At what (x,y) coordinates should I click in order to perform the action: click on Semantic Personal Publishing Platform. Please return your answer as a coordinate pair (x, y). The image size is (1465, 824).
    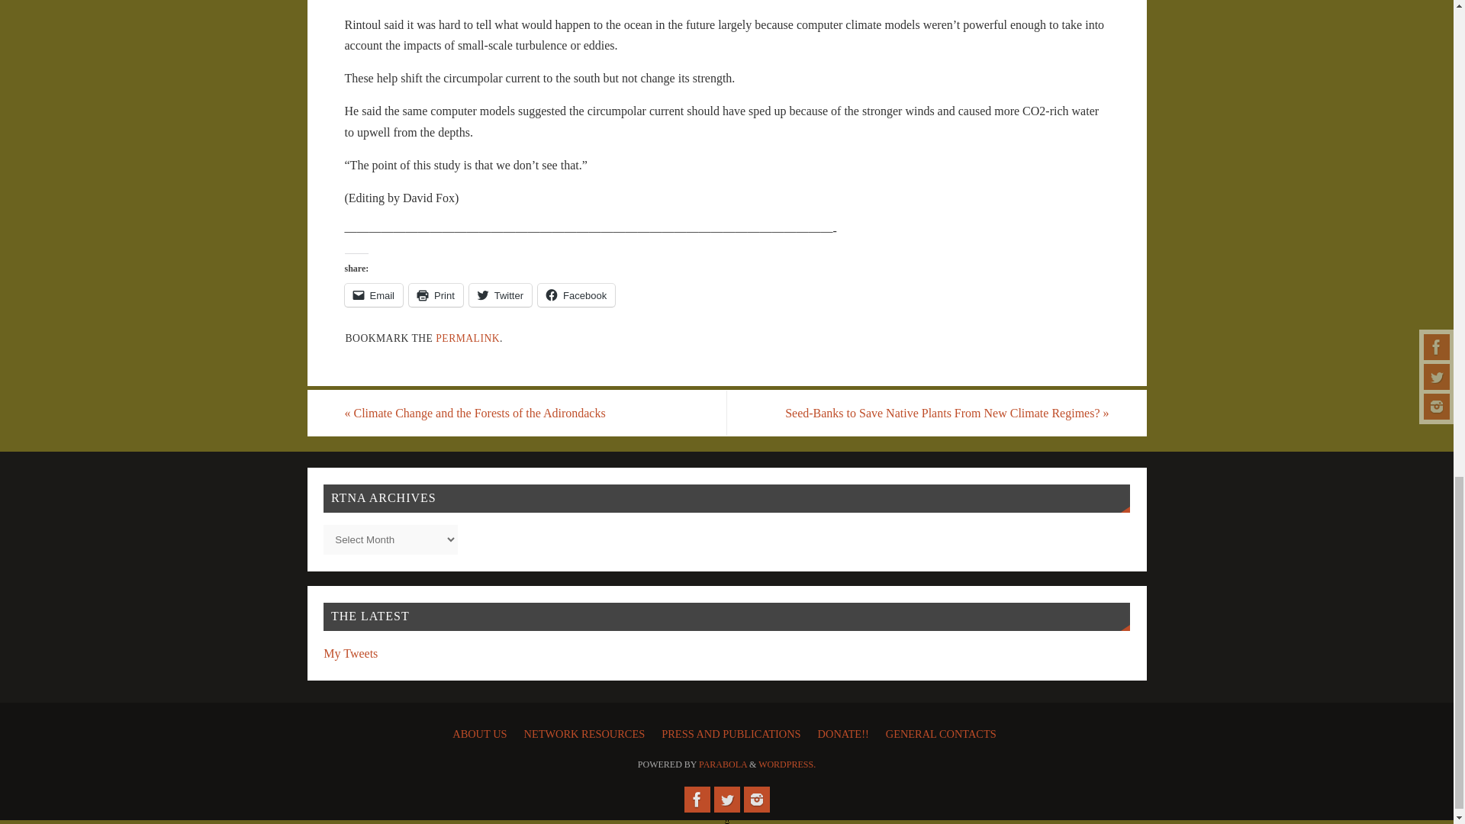
    Looking at the image, I should click on (787, 764).